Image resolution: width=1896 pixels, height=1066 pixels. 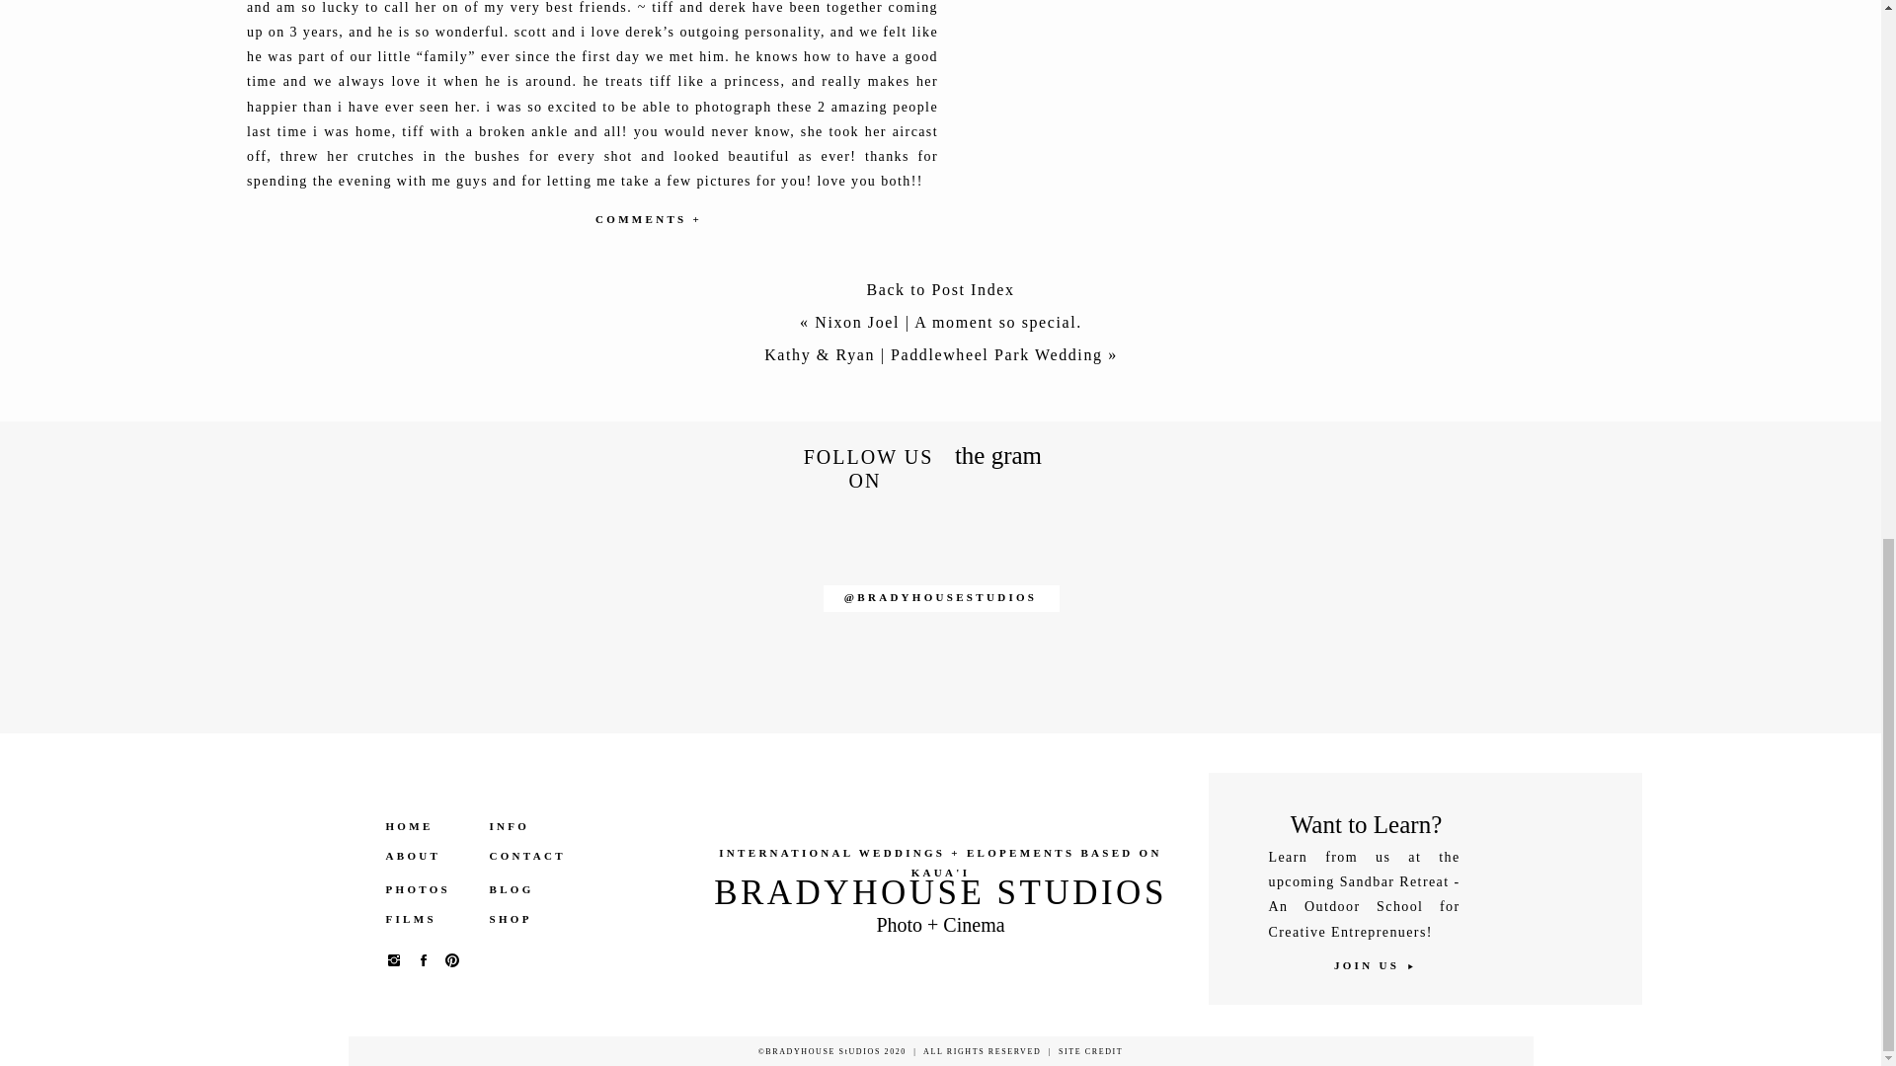 What do you see at coordinates (427, 919) in the screenshot?
I see `FILMS` at bounding box center [427, 919].